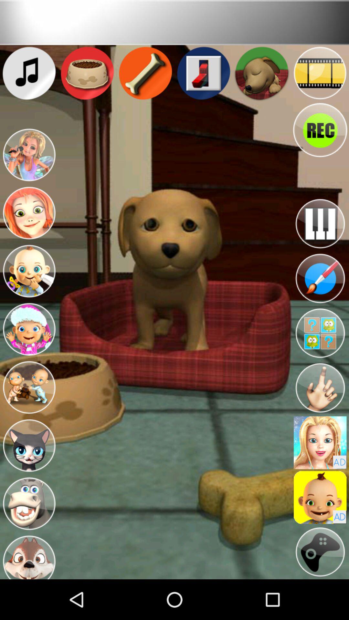  What do you see at coordinates (29, 446) in the screenshot?
I see `choose cat` at bounding box center [29, 446].